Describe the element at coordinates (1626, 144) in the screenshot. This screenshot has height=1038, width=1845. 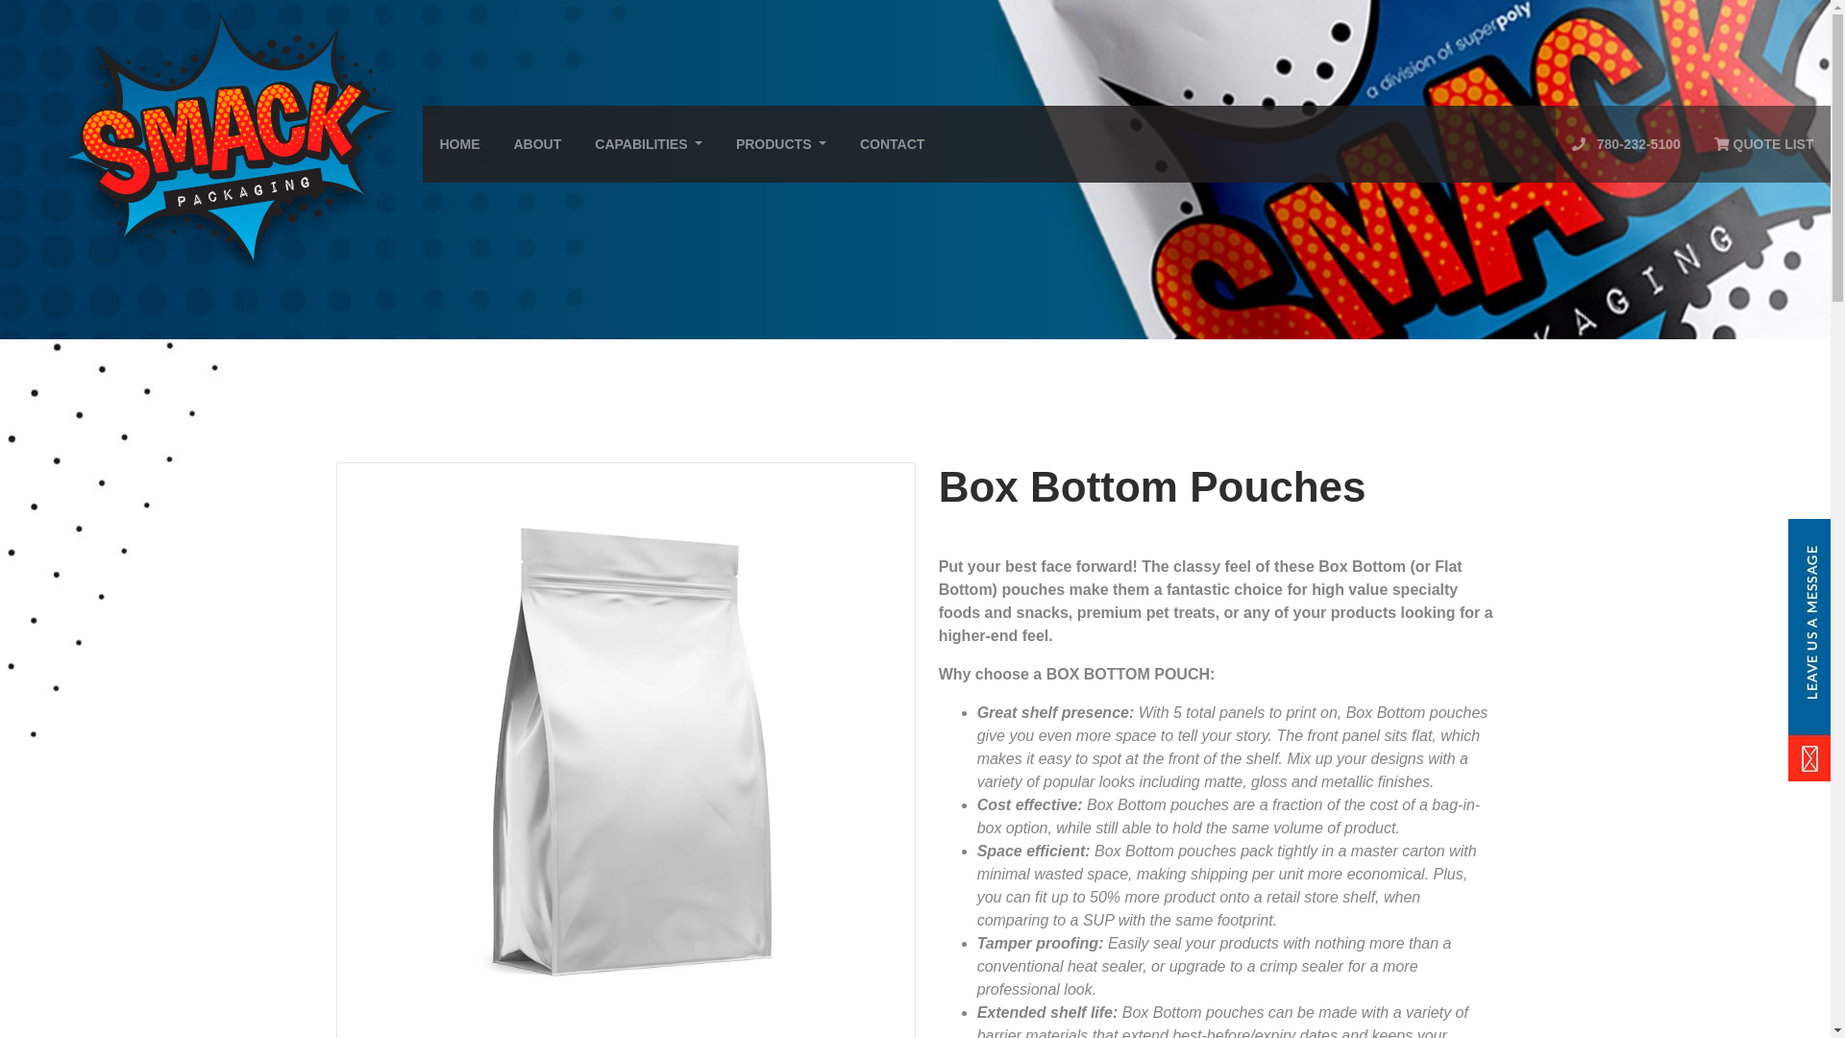
I see `  780-232-5100` at that location.